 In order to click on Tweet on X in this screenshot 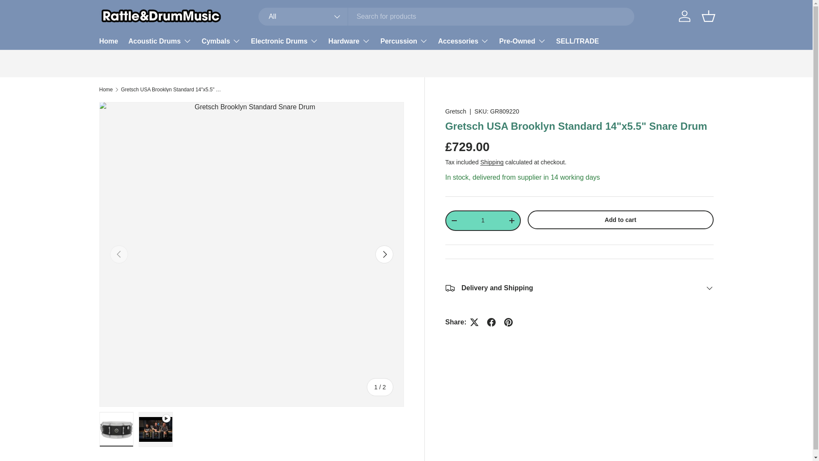, I will do `click(474, 322)`.